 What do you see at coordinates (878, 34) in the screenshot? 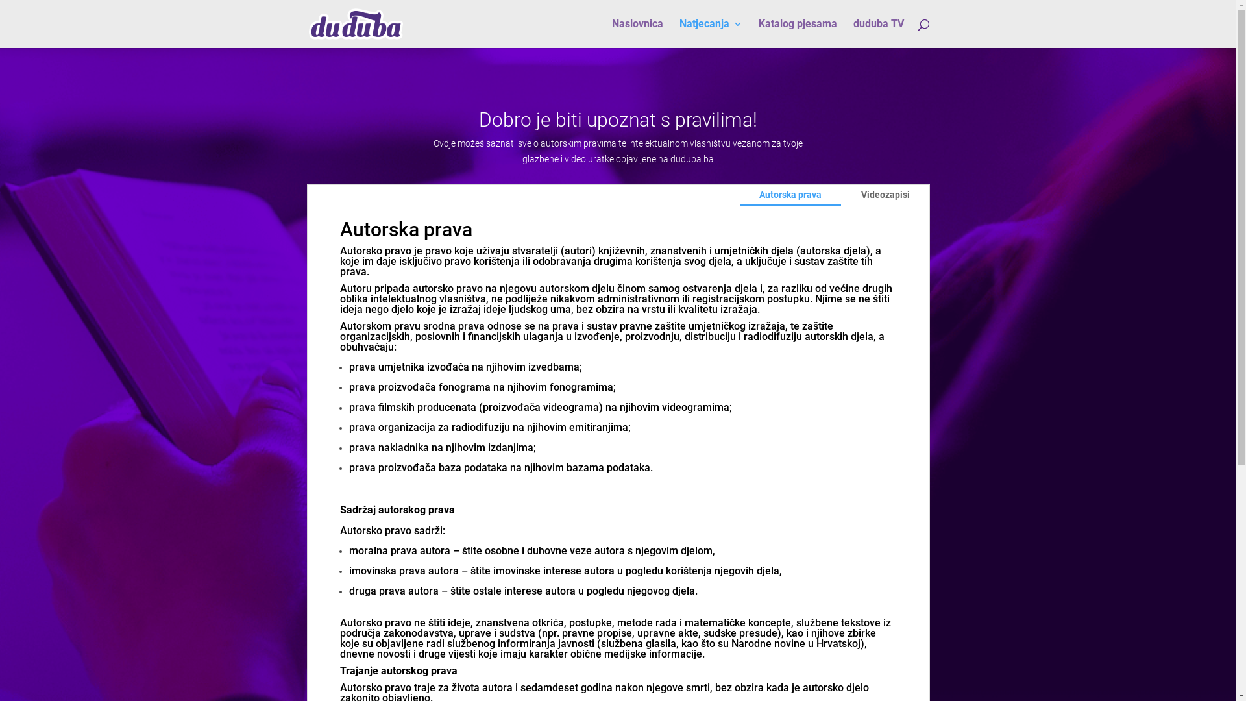
I see `duduba TV` at bounding box center [878, 34].